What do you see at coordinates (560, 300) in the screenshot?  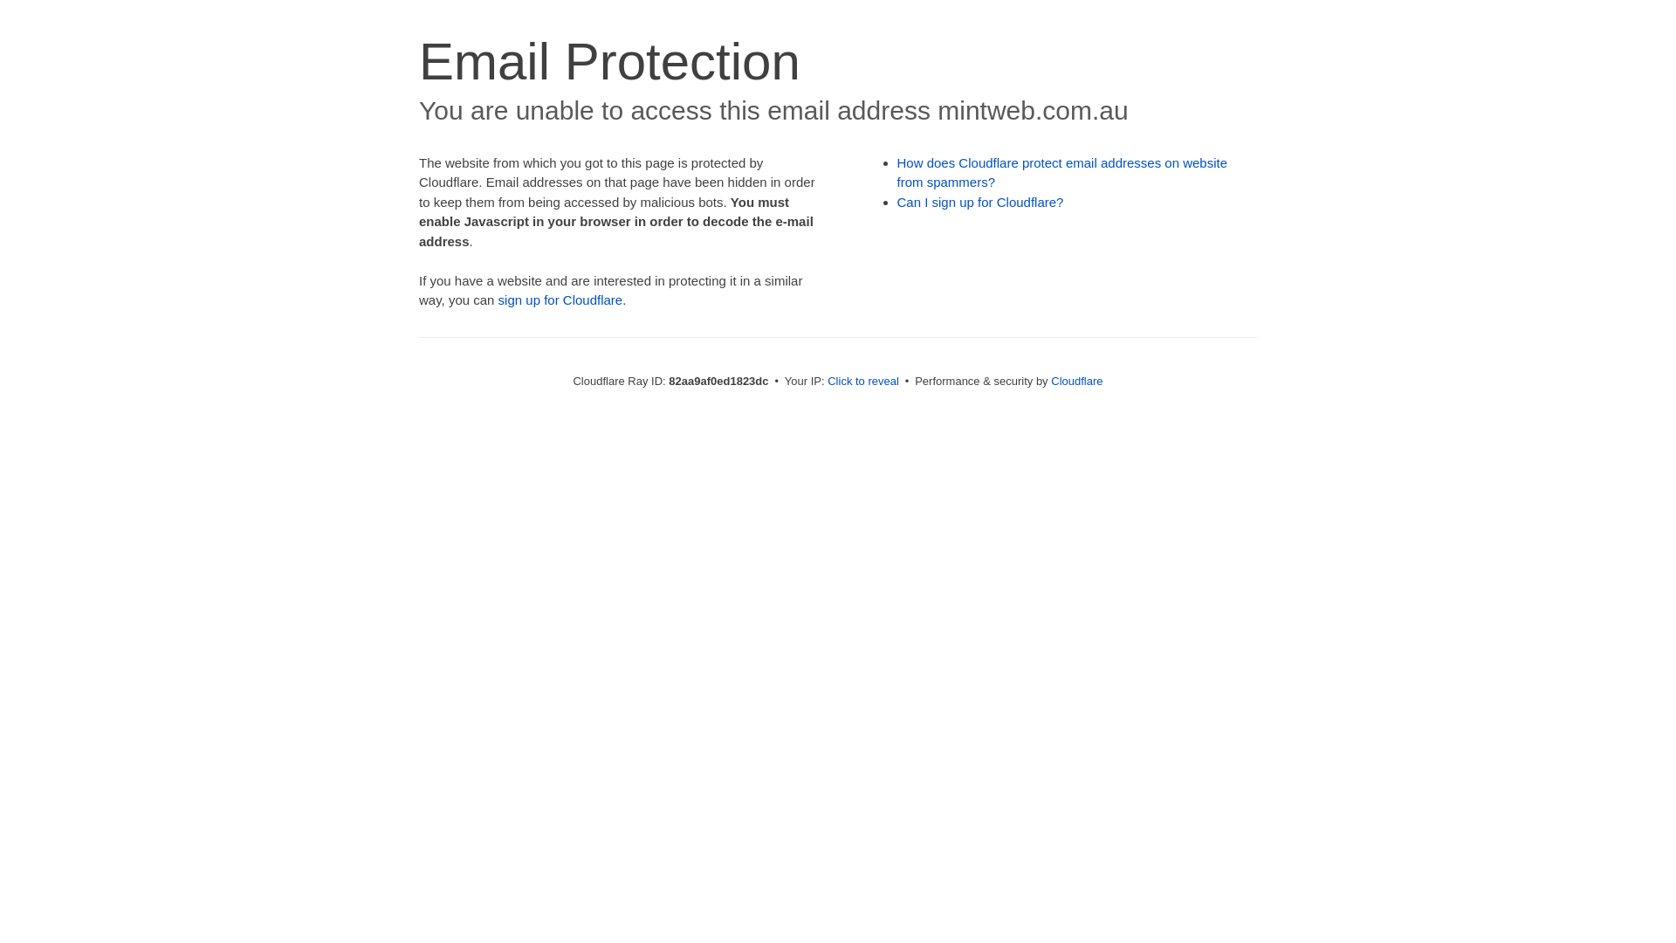 I see `sign up for Cloudflare` at bounding box center [560, 300].